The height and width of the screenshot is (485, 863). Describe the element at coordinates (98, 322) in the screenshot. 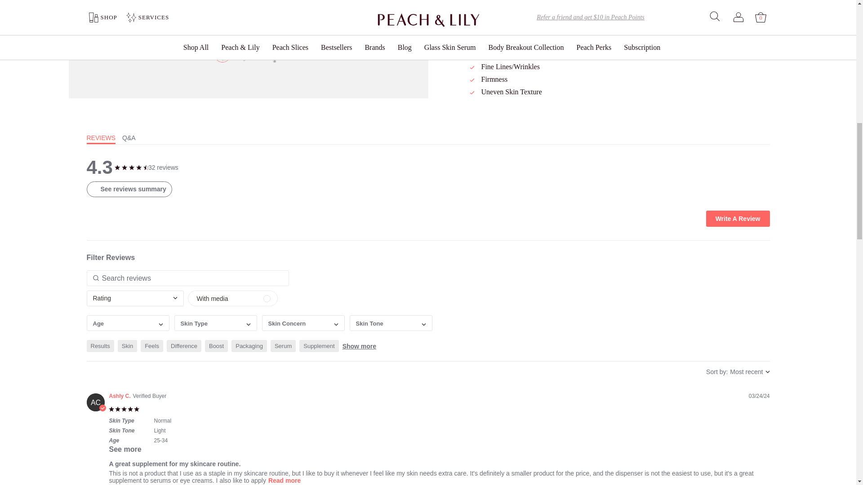

I see `Age` at that location.